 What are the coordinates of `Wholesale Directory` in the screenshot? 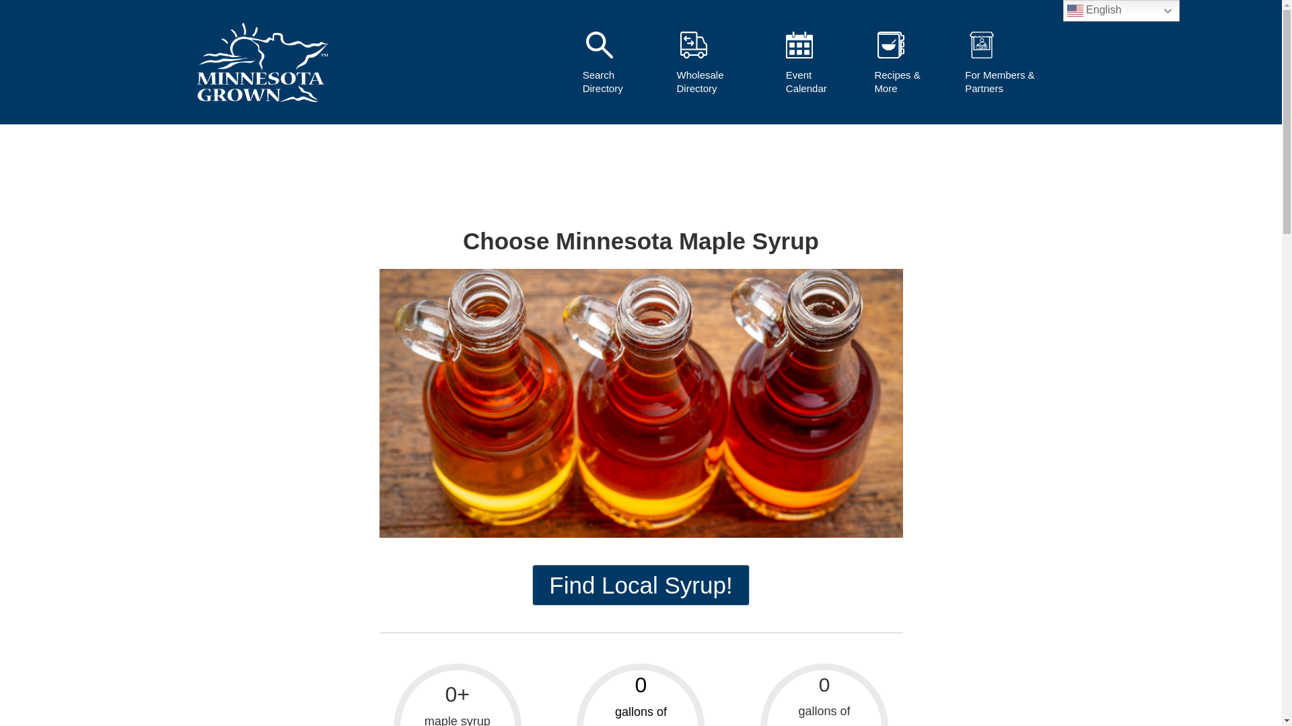 It's located at (721, 69).